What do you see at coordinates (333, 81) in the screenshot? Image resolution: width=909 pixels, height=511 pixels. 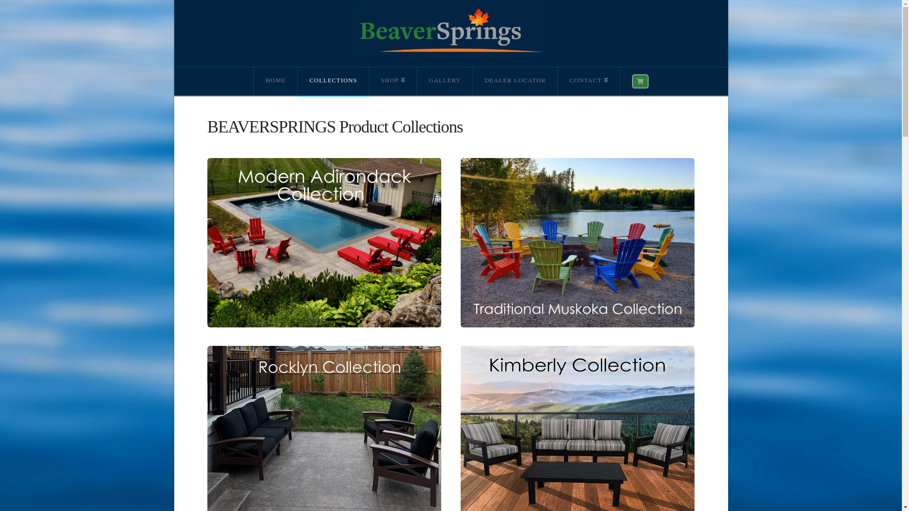 I see `COLLECTIONS` at bounding box center [333, 81].